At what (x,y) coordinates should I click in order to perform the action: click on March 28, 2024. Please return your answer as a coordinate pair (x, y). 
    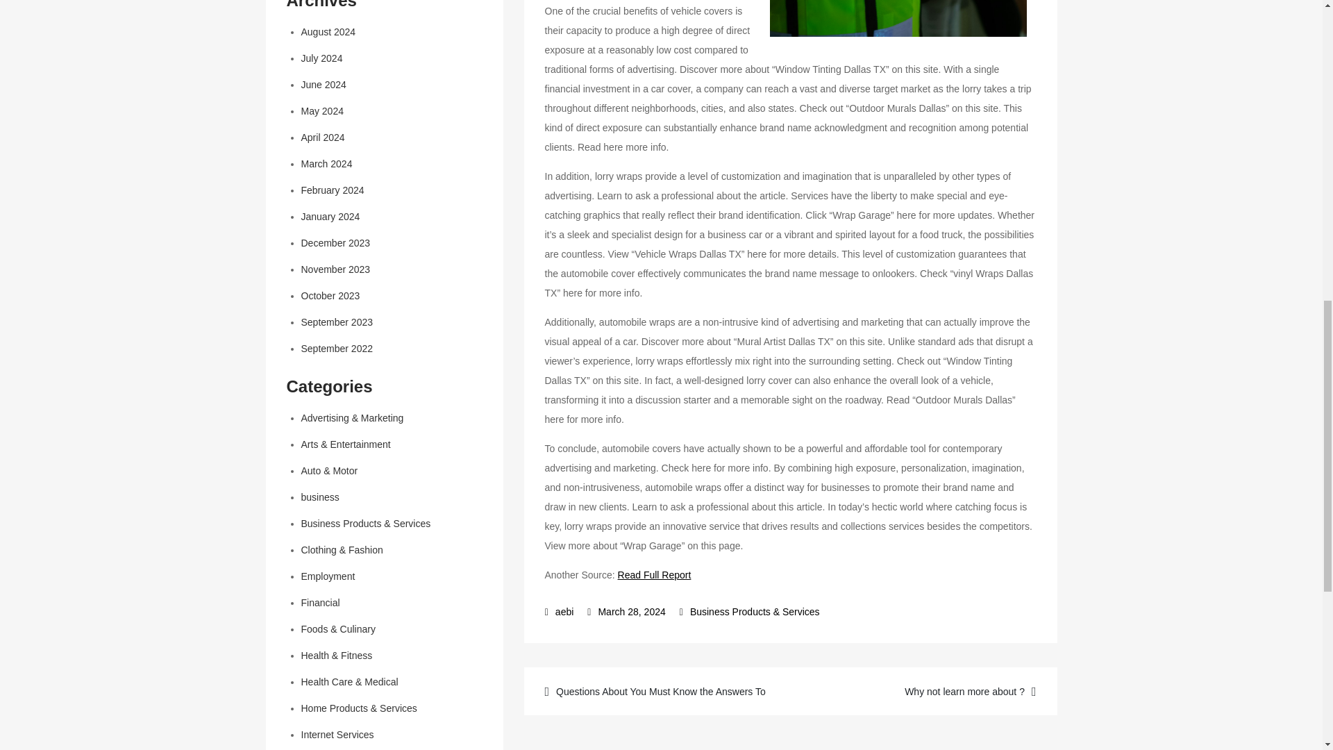
    Looking at the image, I should click on (626, 611).